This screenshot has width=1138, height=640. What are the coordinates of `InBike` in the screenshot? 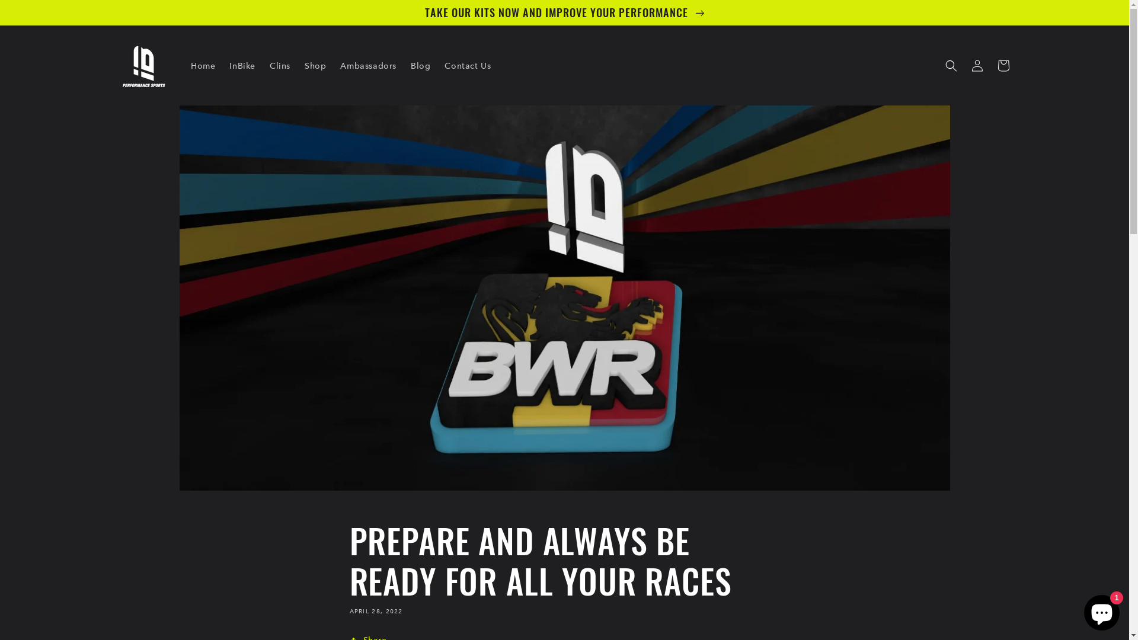 It's located at (242, 66).